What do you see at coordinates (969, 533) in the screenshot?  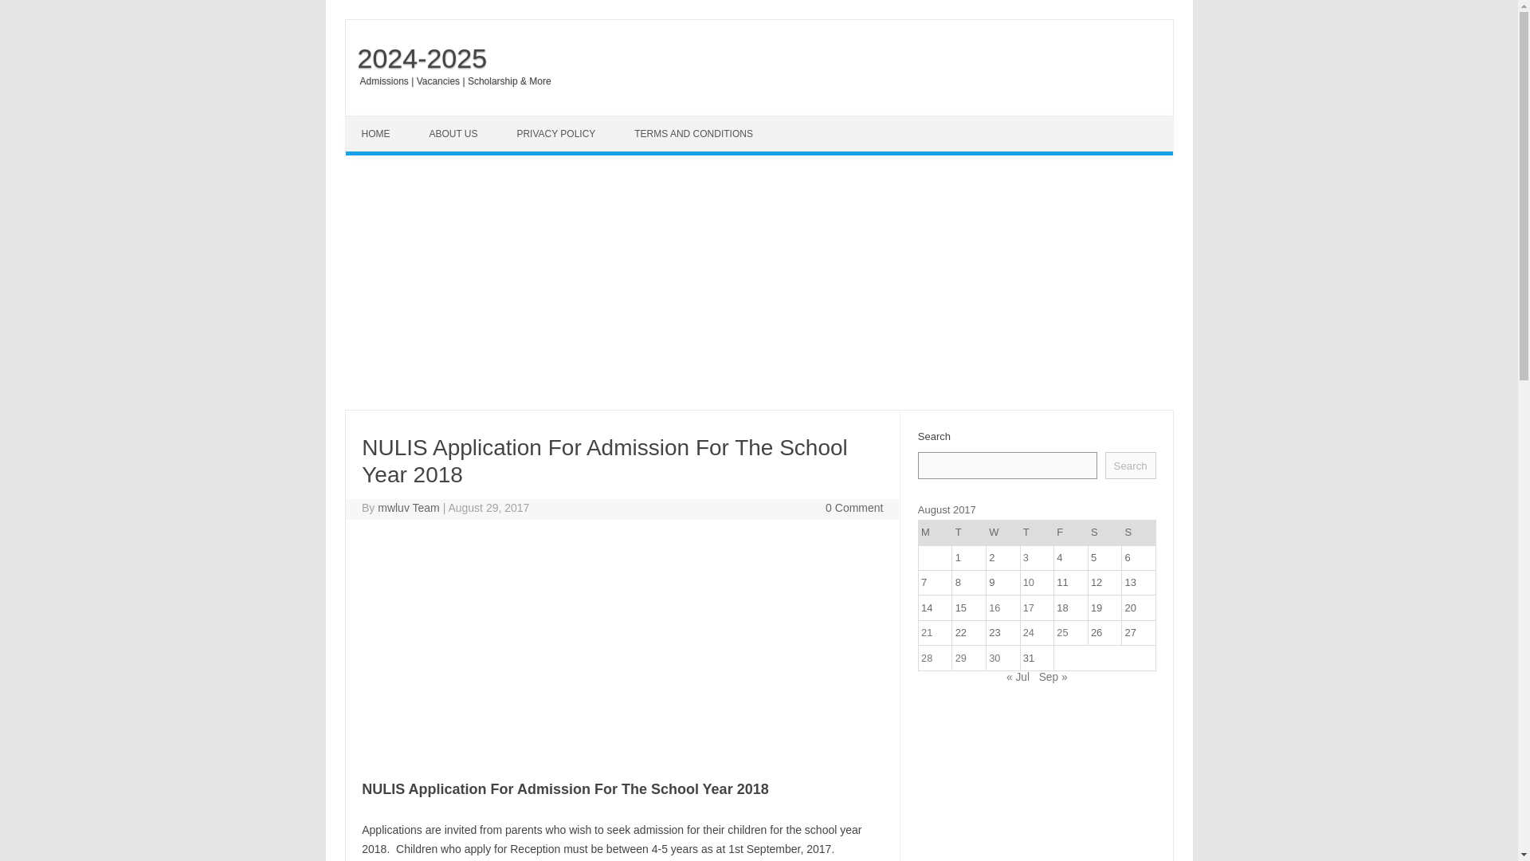 I see `Tuesday` at bounding box center [969, 533].